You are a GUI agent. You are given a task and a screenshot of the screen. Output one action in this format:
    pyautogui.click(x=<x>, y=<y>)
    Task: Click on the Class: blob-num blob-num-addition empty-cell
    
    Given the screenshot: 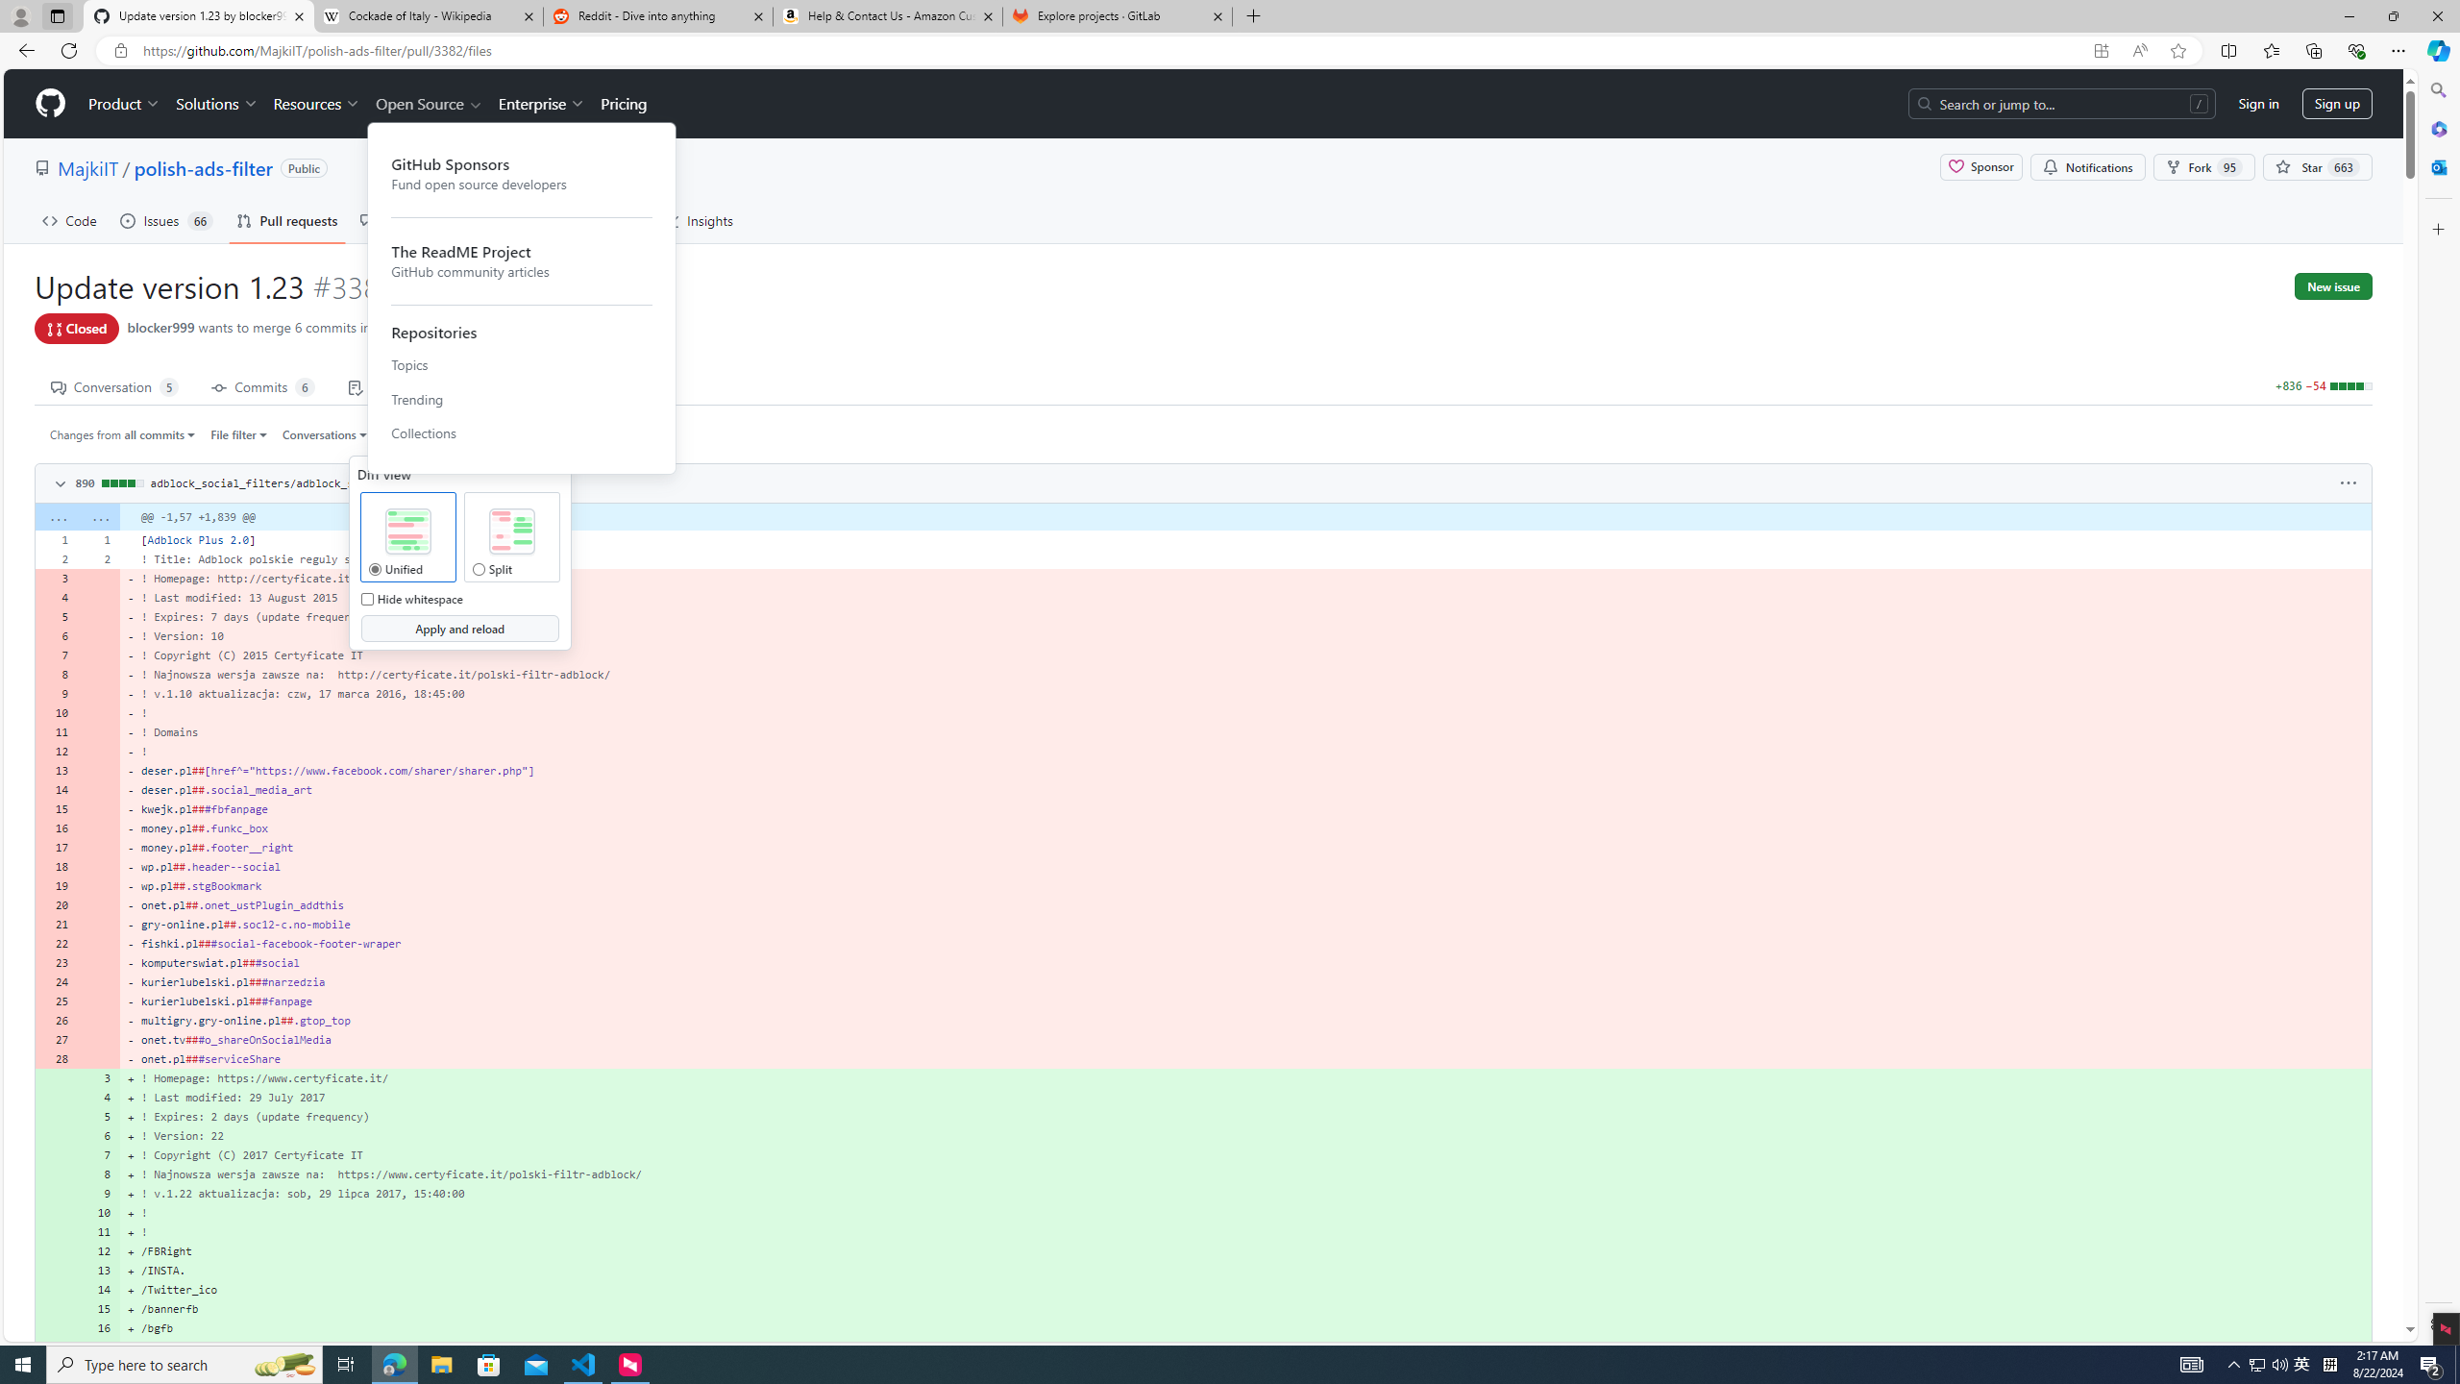 What is the action you would take?
    pyautogui.click(x=56, y=1347)
    